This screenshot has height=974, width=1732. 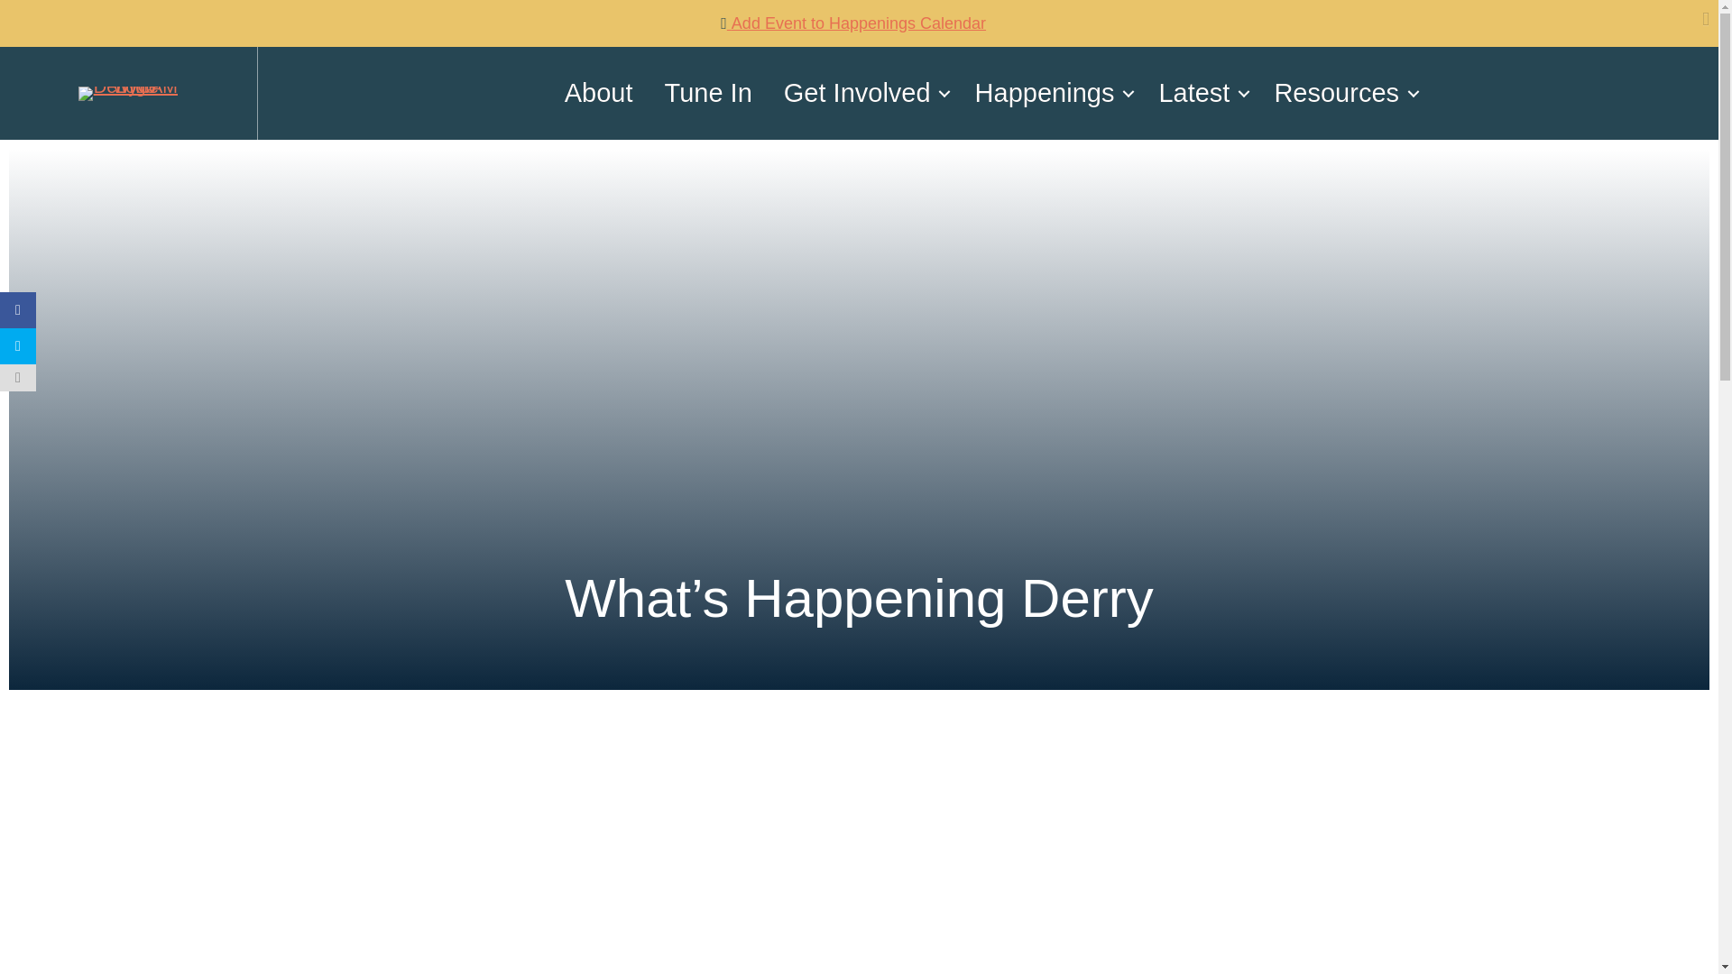 I want to click on Happenings, so click(x=1051, y=94).